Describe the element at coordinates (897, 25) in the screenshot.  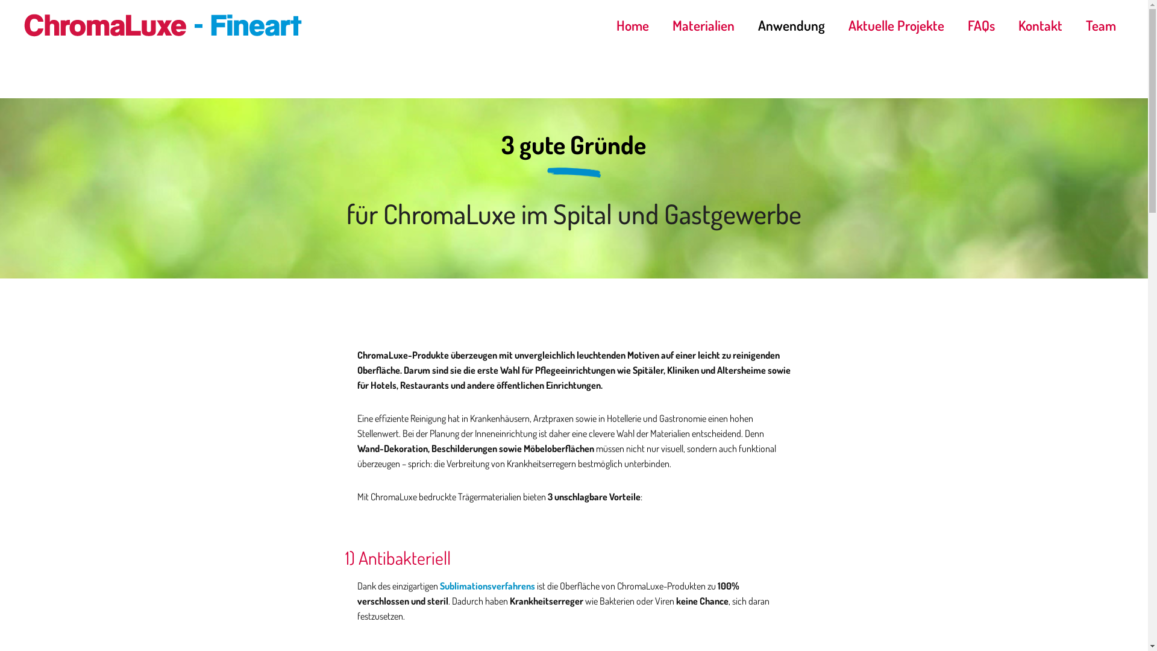
I see `Aktuelle Projekte` at that location.